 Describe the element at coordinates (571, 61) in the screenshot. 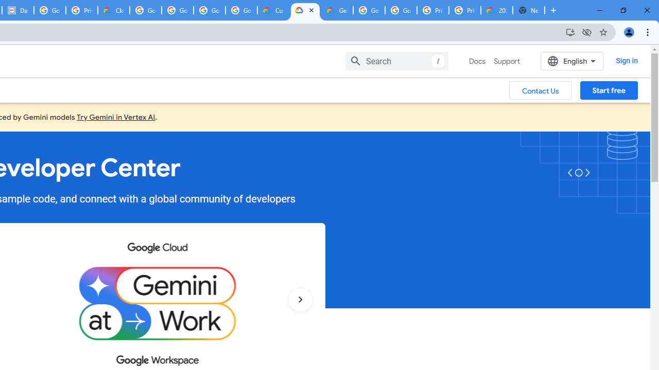

I see `English` at that location.